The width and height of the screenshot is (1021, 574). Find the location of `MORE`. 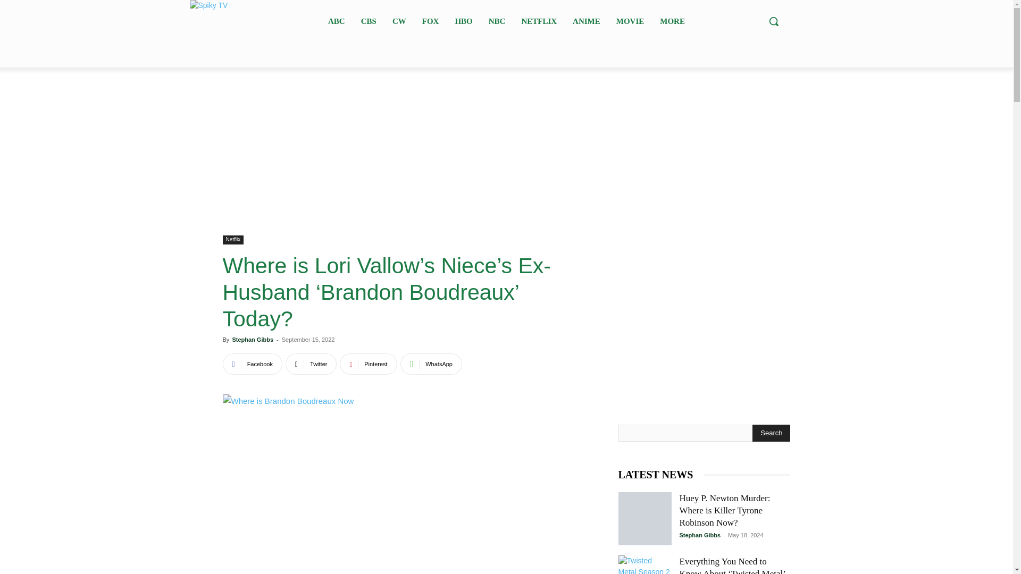

MORE is located at coordinates (672, 20).